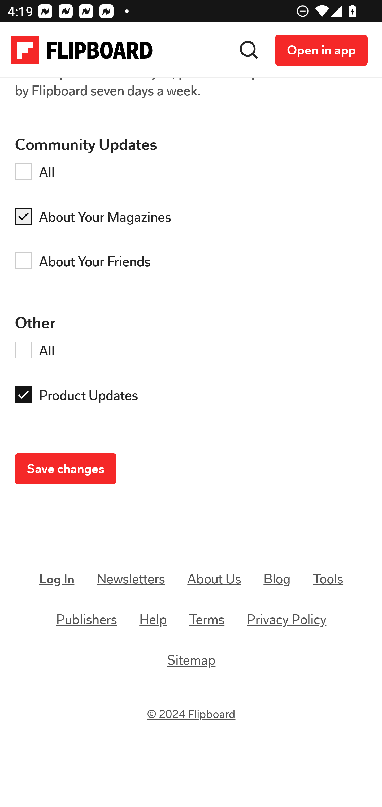  I want to click on All, so click(194, 174).